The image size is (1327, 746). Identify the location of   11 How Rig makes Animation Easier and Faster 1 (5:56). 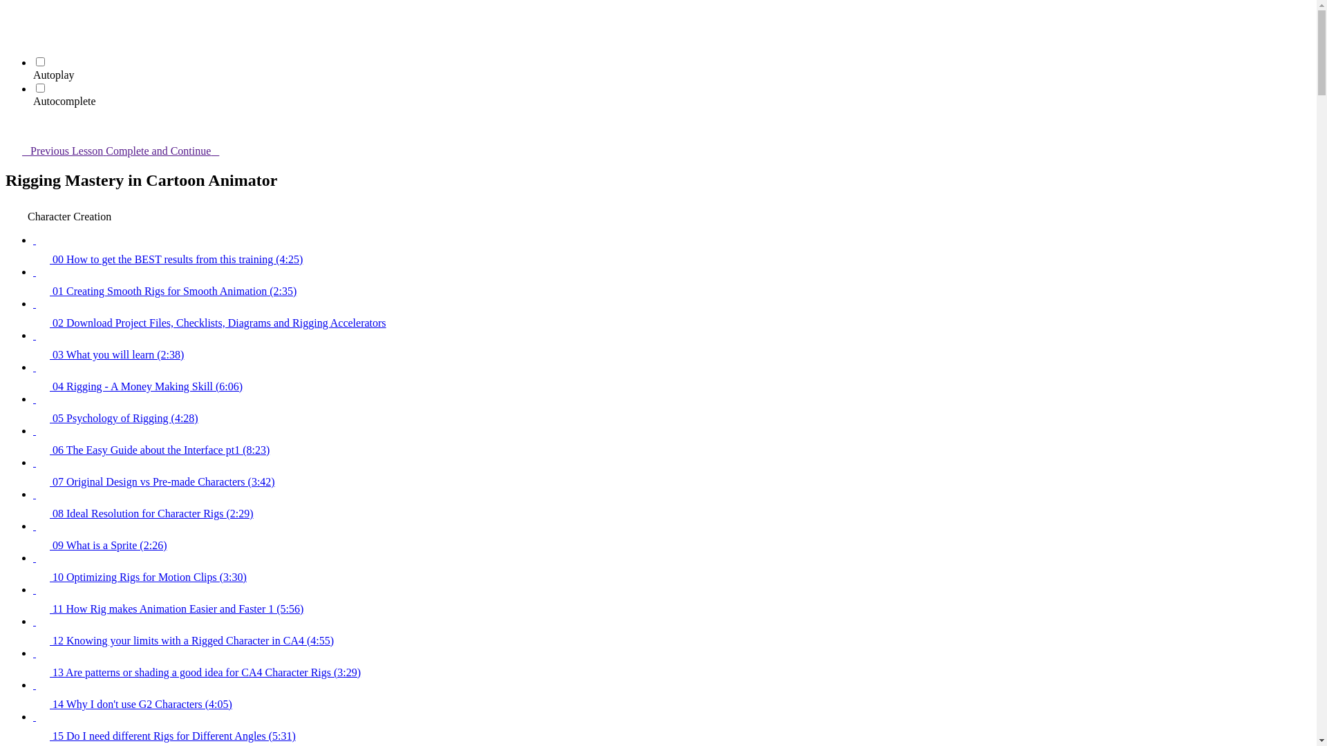
(672, 600).